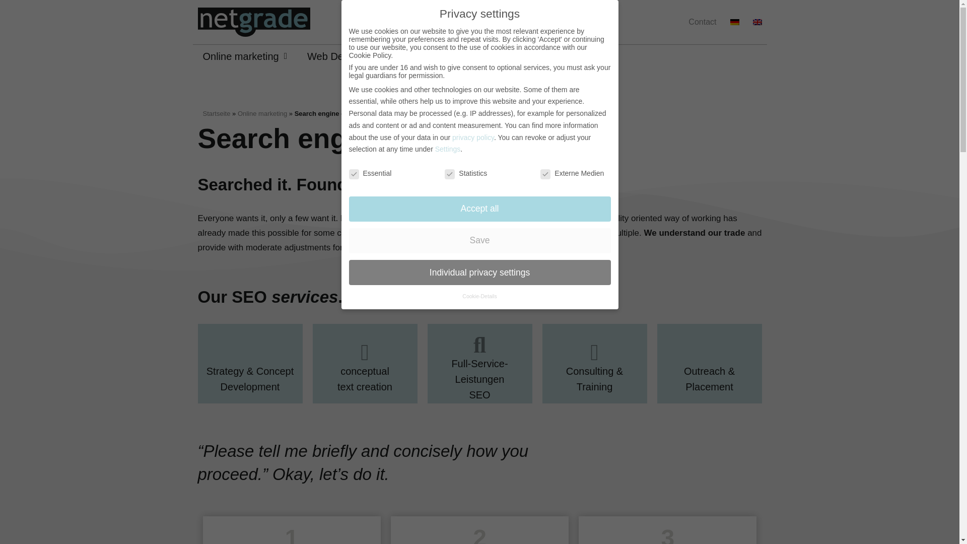  I want to click on Web Development, so click(349, 56).